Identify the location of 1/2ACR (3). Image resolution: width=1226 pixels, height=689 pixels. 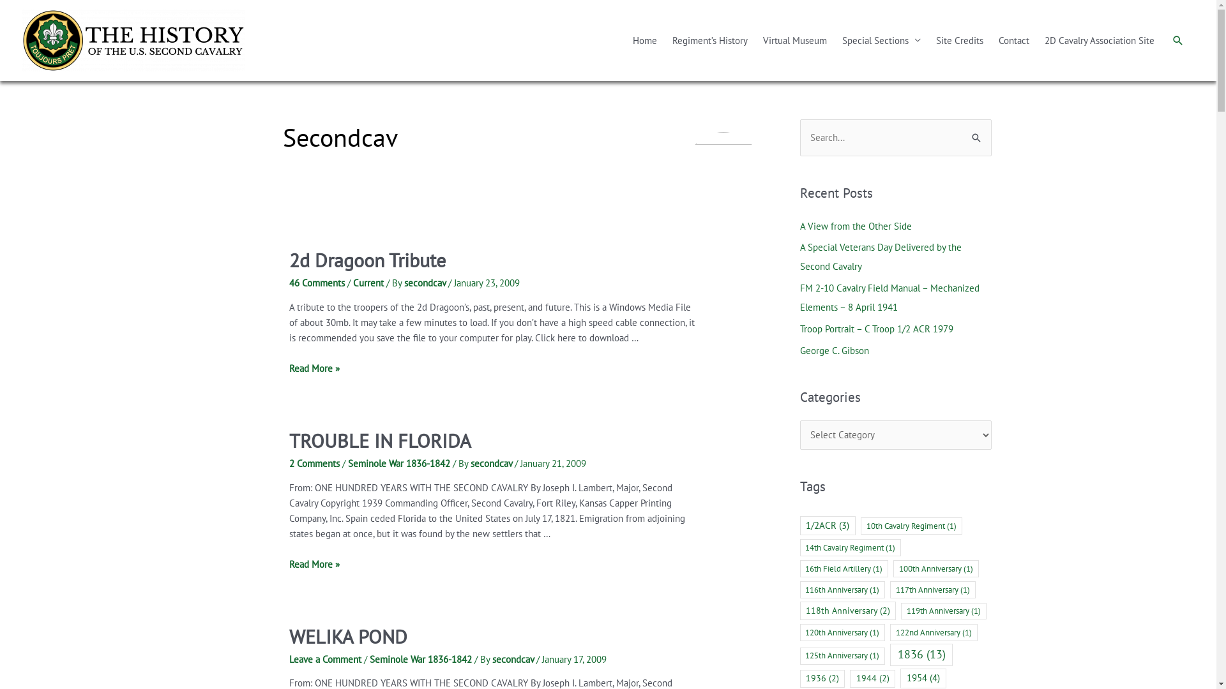
(828, 526).